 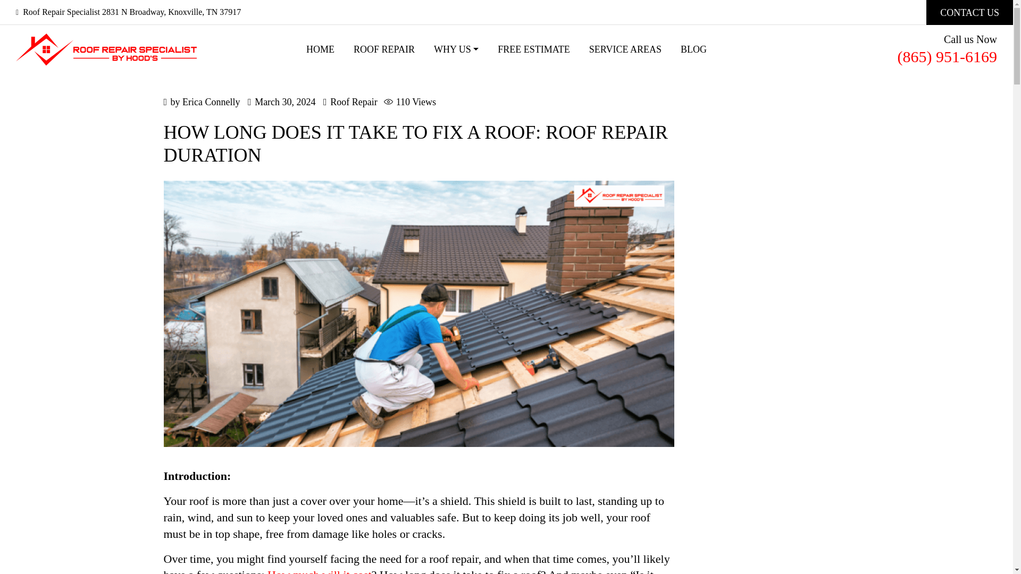 I want to click on CONTACT US, so click(x=969, y=13).